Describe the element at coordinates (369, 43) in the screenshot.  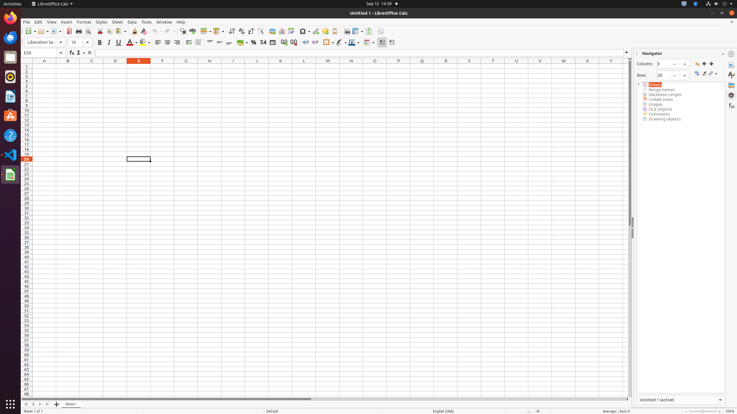
I see `Conditional` at that location.